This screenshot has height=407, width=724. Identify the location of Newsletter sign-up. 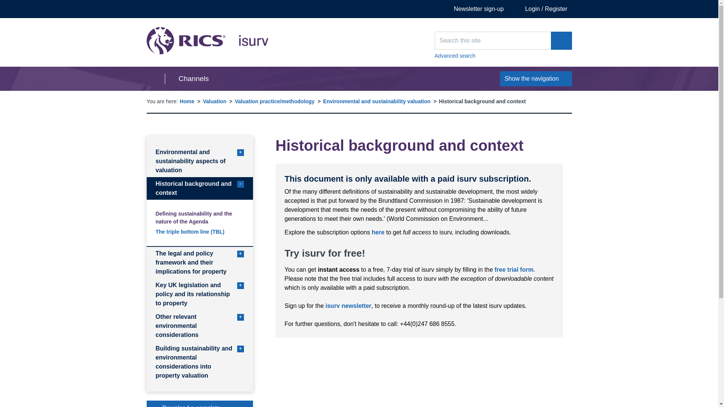
(514, 269).